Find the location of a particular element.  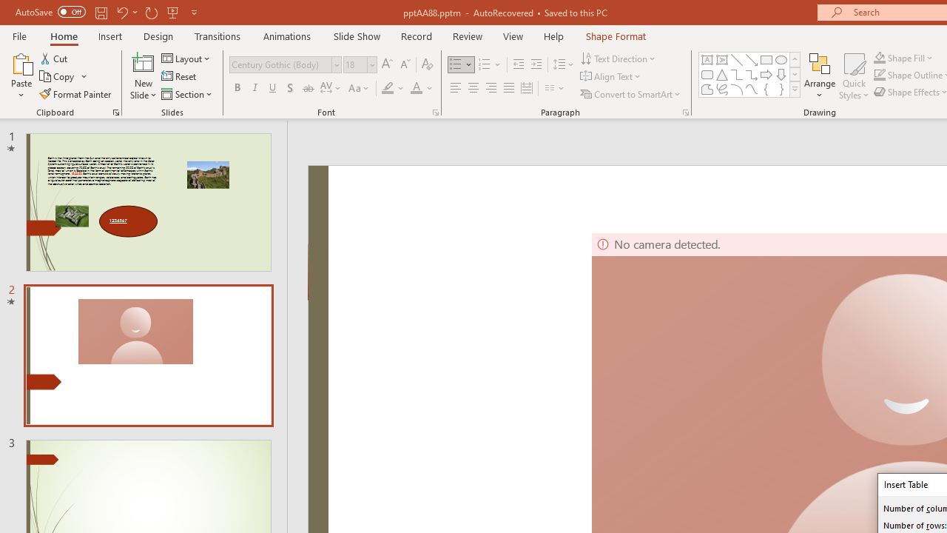

Shape Outline Teal, Accent 1 is located at coordinates (879, 76).